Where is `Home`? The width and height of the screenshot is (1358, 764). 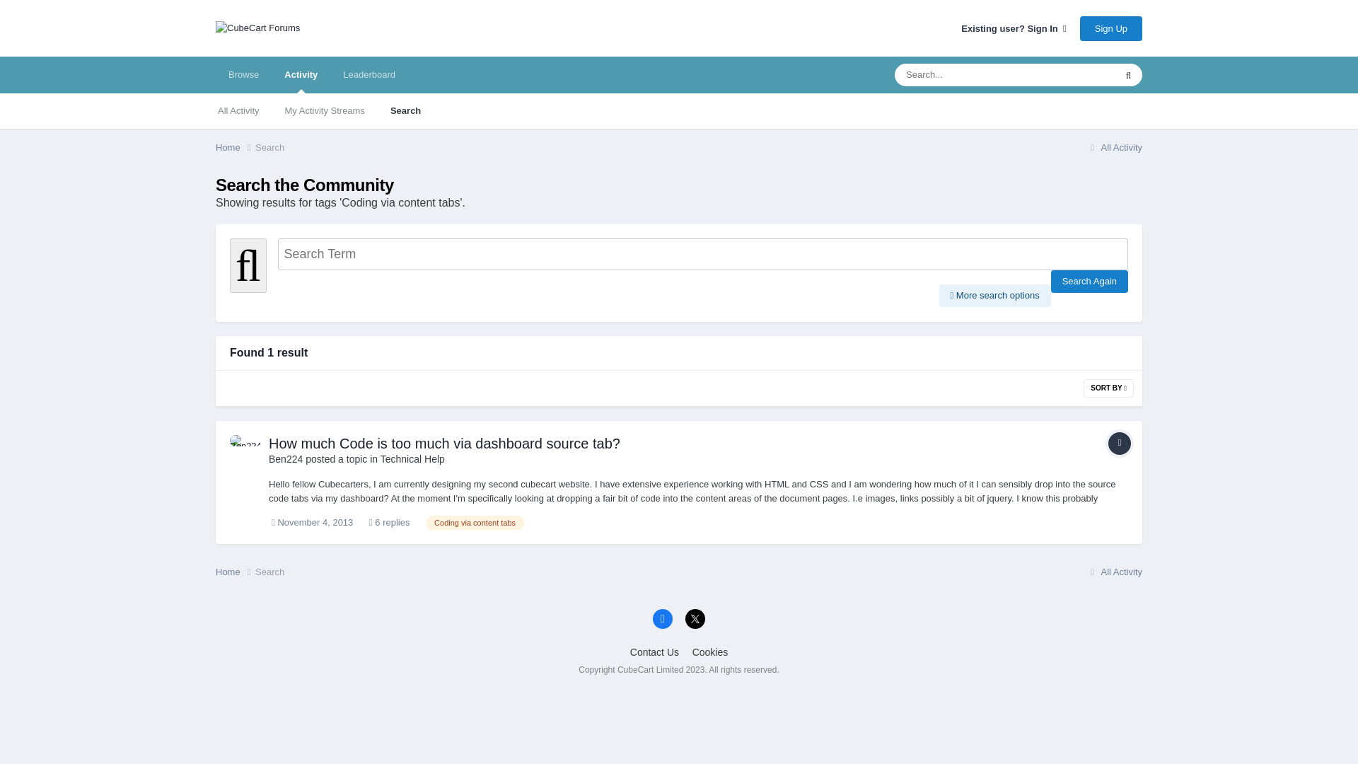 Home is located at coordinates (235, 147).